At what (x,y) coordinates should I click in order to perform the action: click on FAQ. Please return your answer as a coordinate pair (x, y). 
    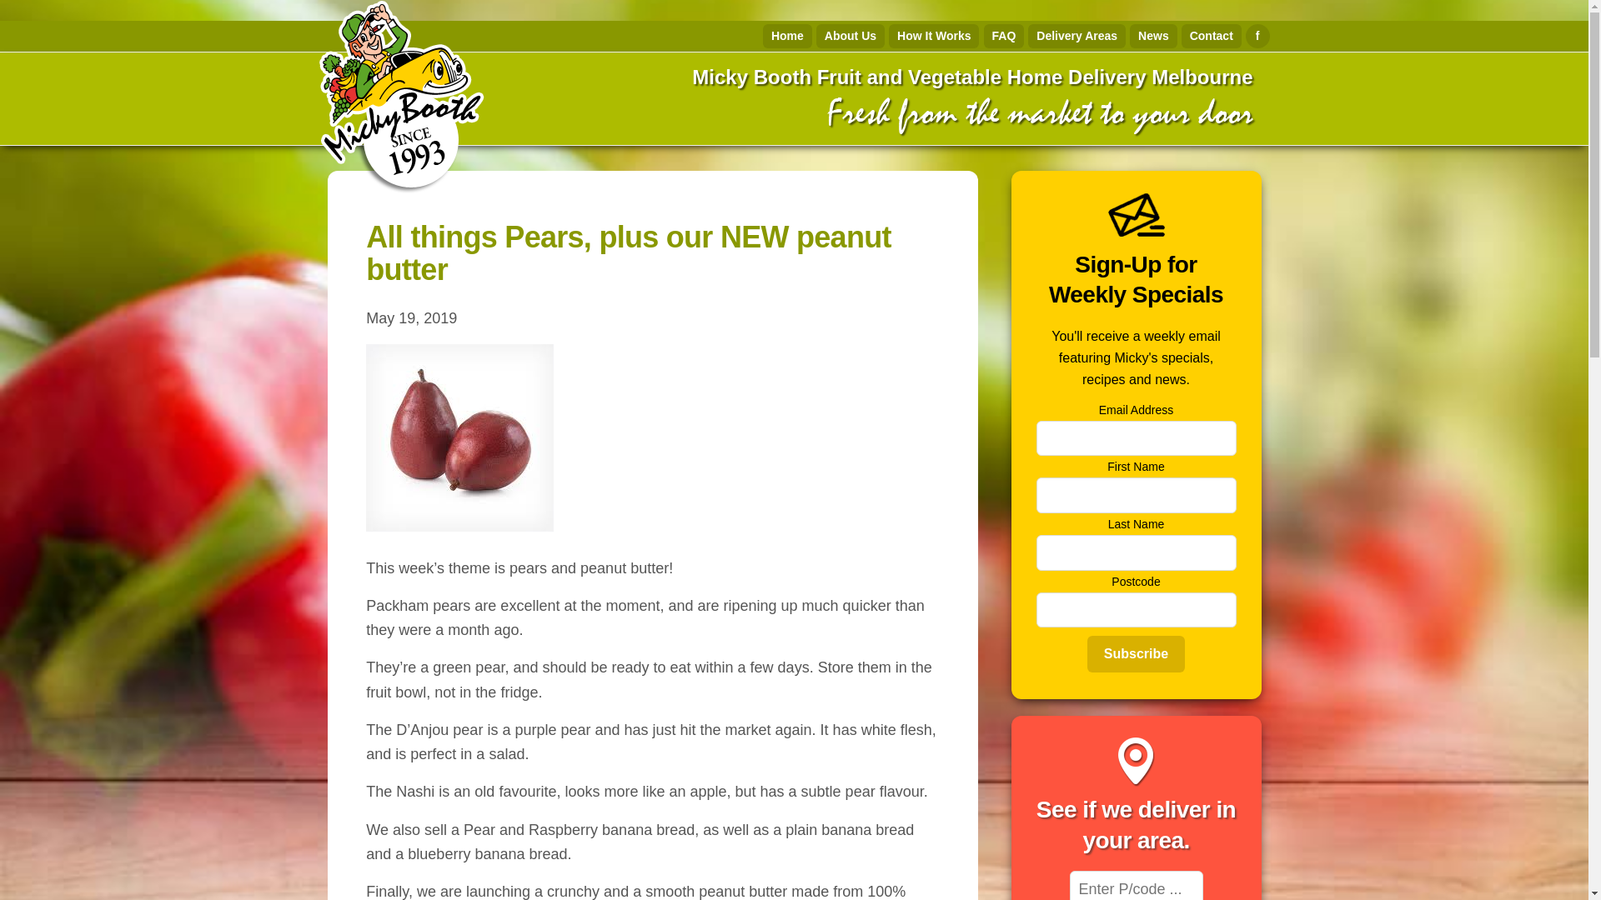
    Looking at the image, I should click on (1004, 37).